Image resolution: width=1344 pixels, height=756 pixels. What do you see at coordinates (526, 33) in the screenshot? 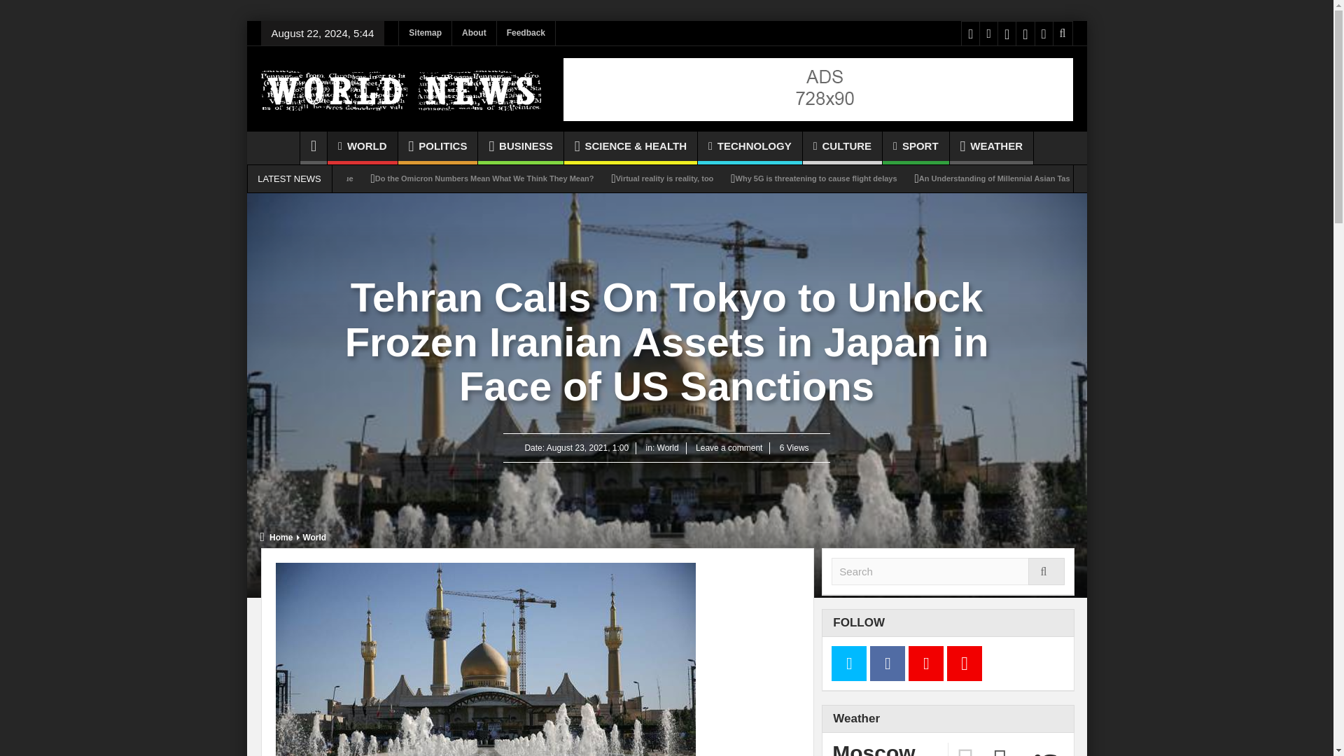
I see `Feedback` at bounding box center [526, 33].